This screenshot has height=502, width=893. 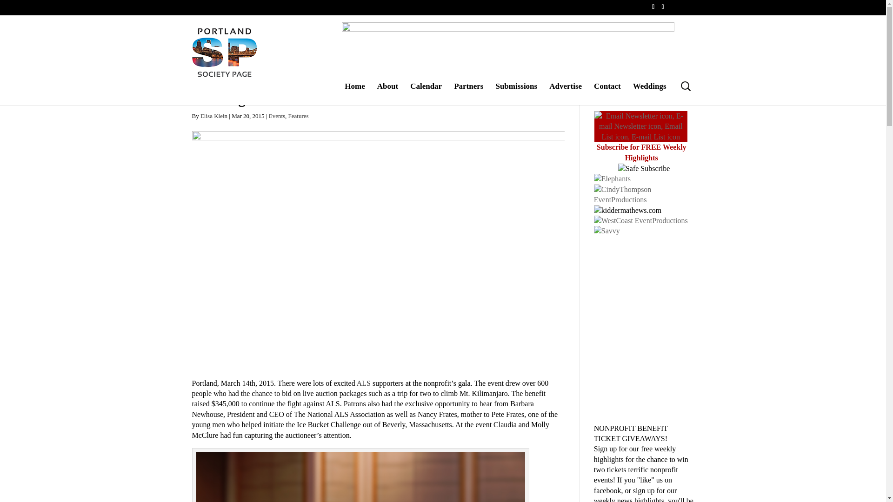 What do you see at coordinates (516, 93) in the screenshot?
I see `Submissions` at bounding box center [516, 93].